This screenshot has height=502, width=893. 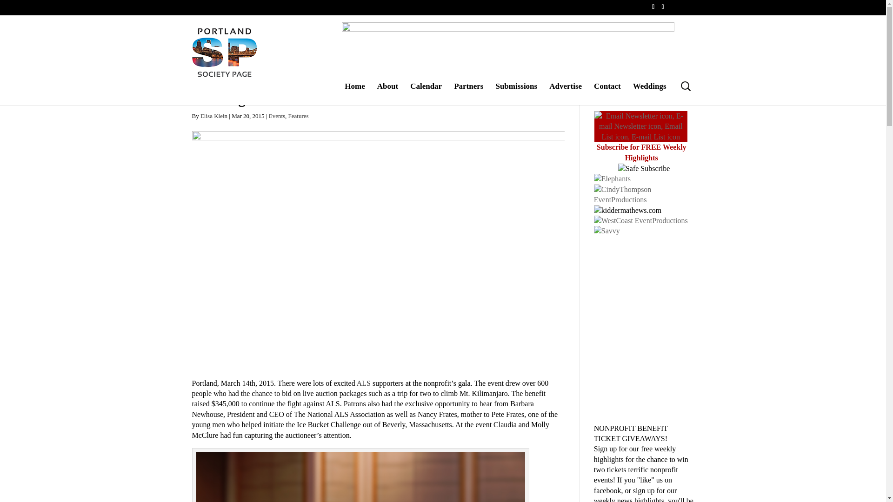 What do you see at coordinates (516, 93) in the screenshot?
I see `Submissions` at bounding box center [516, 93].